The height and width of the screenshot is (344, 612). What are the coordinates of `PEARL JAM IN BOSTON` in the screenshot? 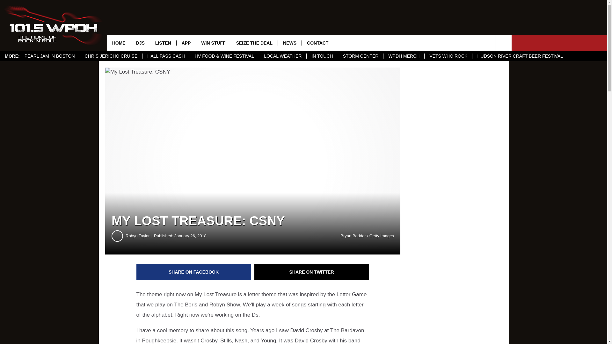 It's located at (49, 56).